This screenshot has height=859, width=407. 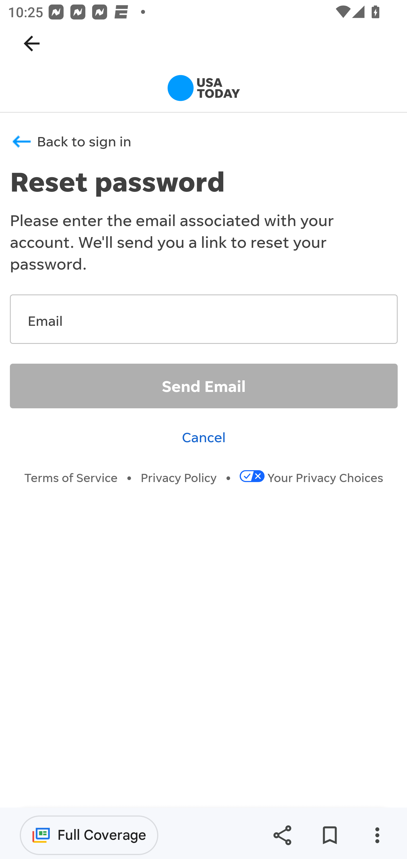 I want to click on Save for later, so click(x=330, y=835).